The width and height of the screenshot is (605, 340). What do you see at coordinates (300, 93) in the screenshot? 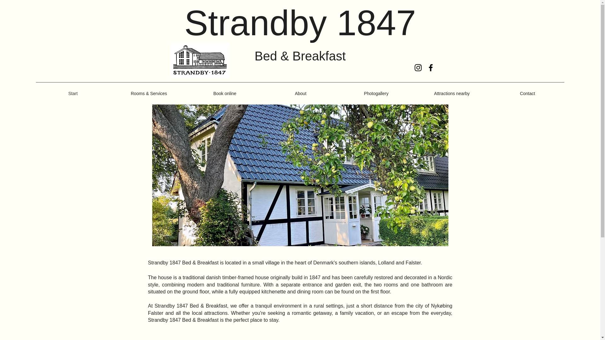
I see `About` at bounding box center [300, 93].